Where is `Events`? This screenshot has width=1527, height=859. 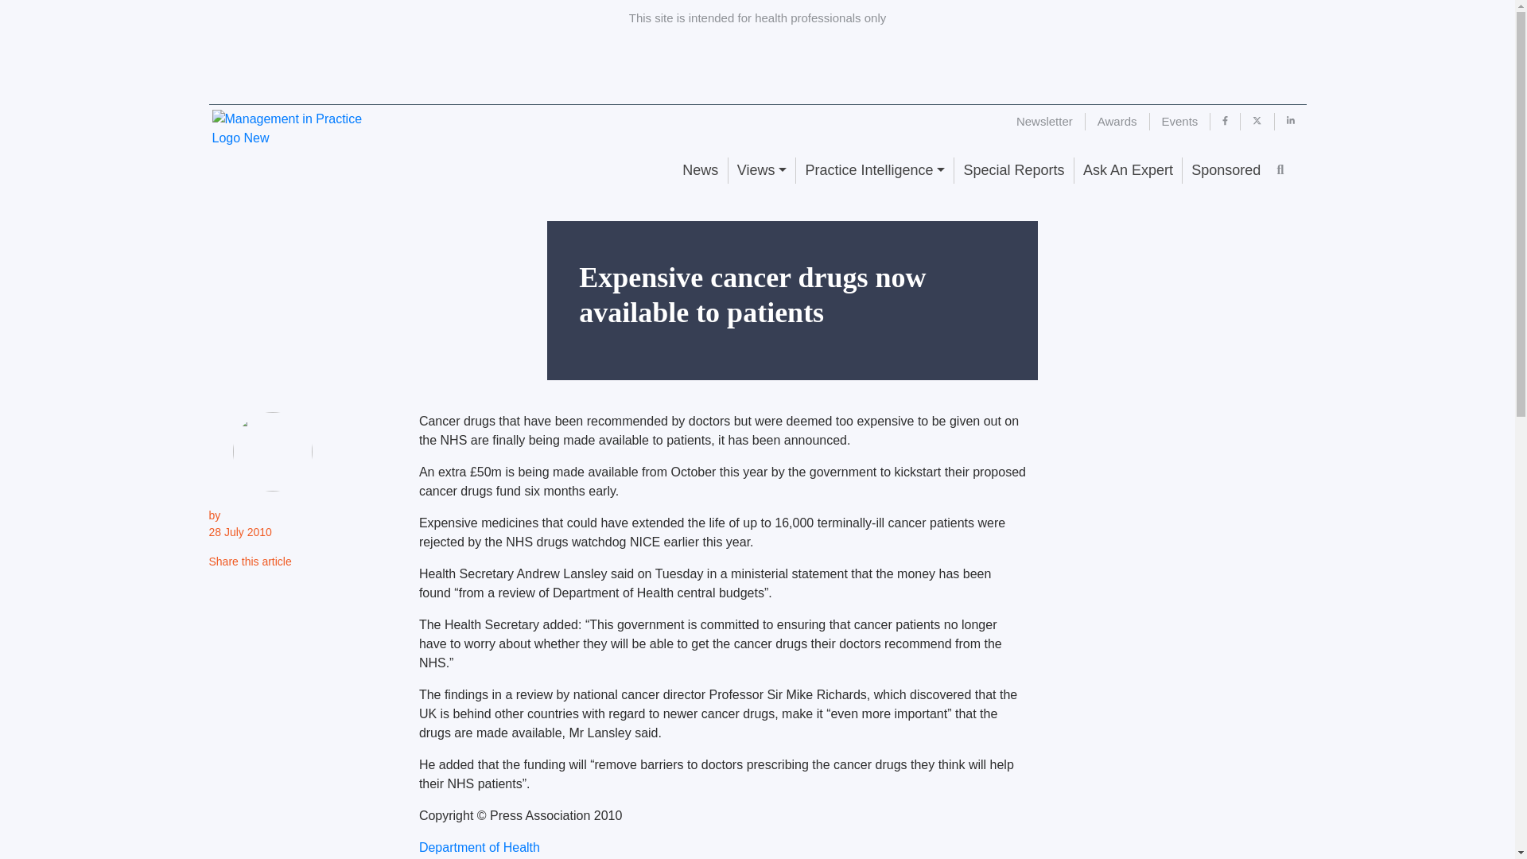
Events is located at coordinates (1180, 121).